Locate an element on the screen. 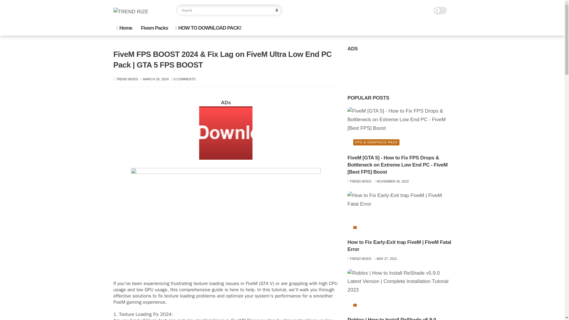  Home is located at coordinates (124, 28).